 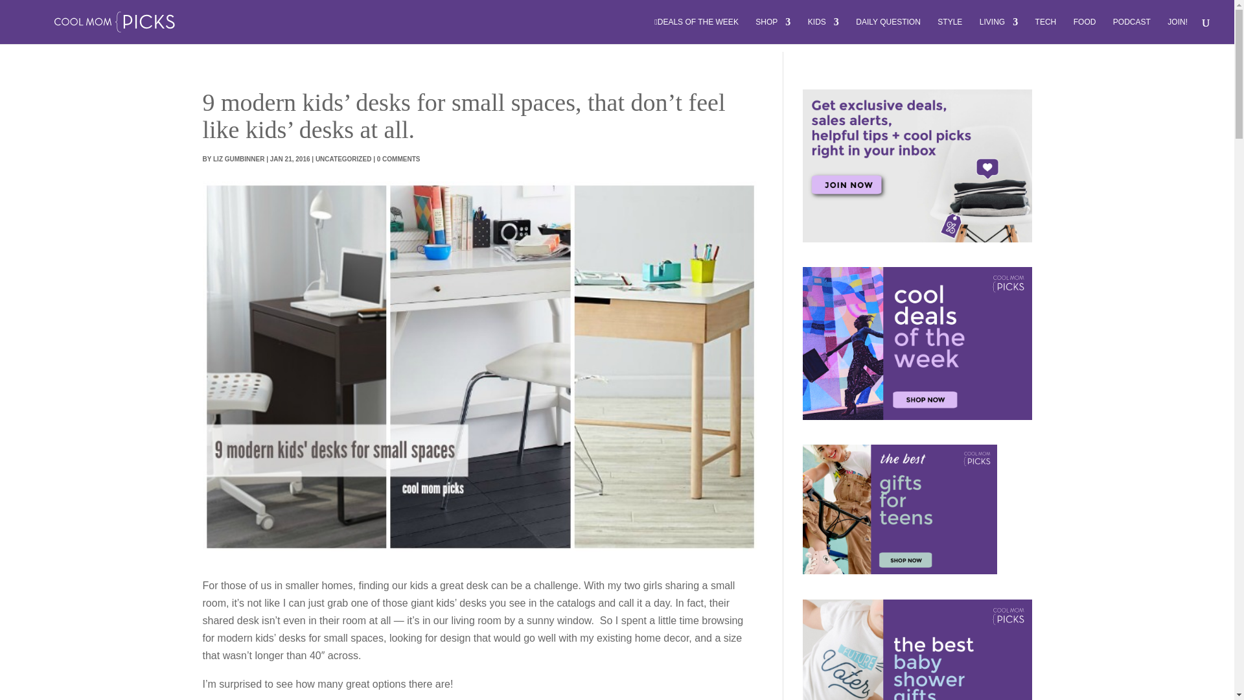 I want to click on Posts by Liz Gumbinner, so click(x=238, y=158).